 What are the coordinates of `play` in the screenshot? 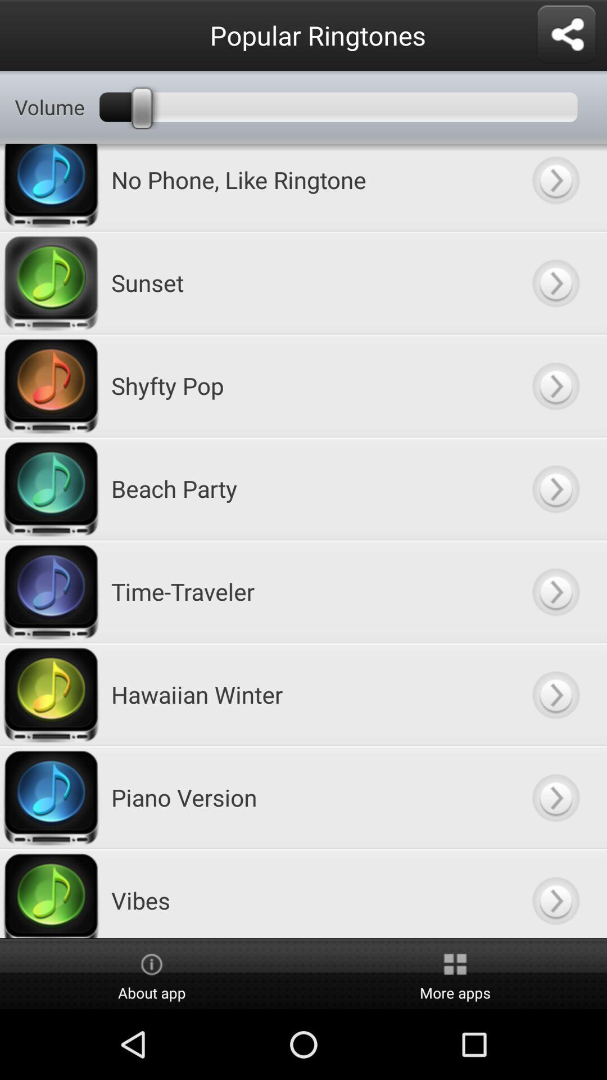 It's located at (555, 488).